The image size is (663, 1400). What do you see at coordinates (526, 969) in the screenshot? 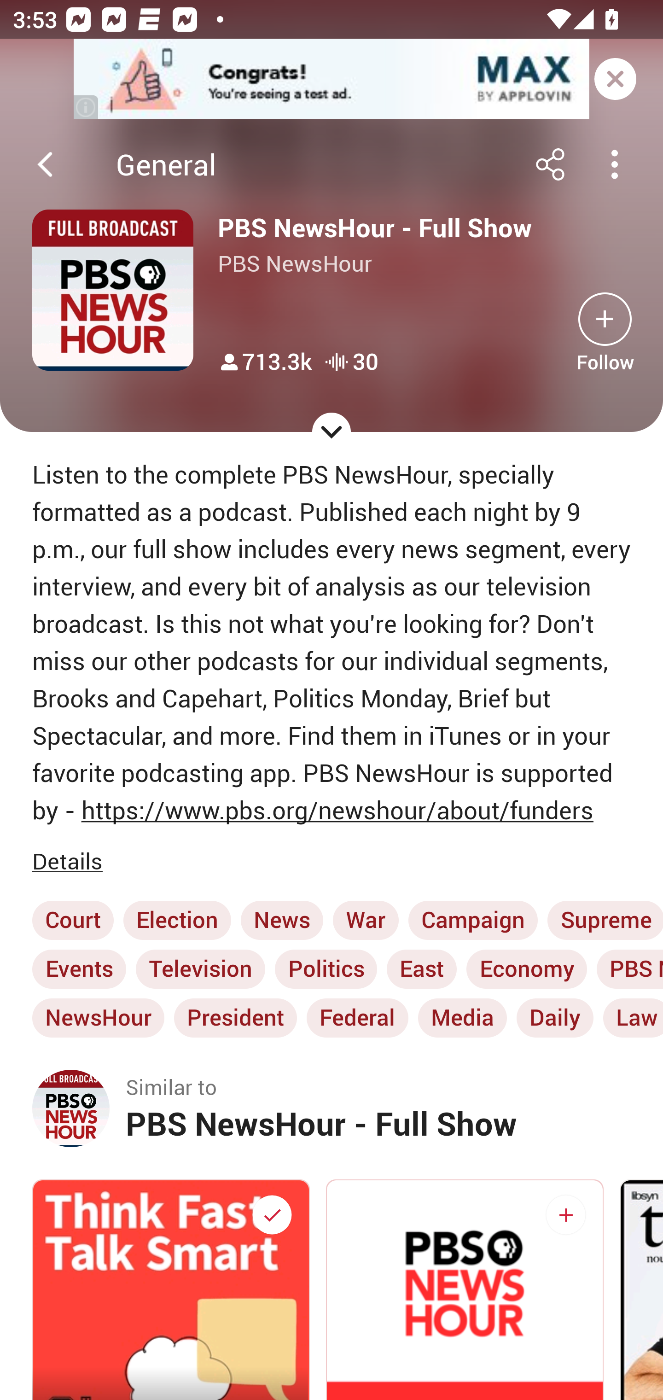
I see `Economy` at bounding box center [526, 969].